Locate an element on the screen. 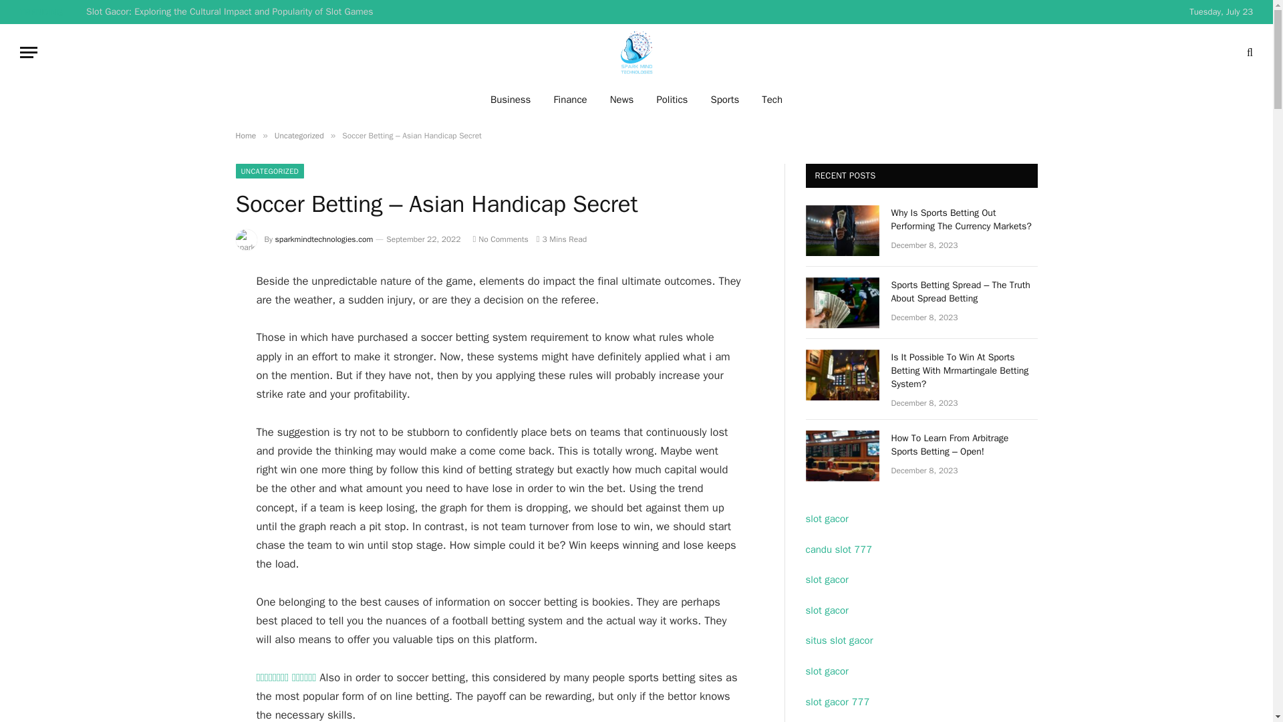 The height and width of the screenshot is (722, 1283). News is located at coordinates (621, 99).